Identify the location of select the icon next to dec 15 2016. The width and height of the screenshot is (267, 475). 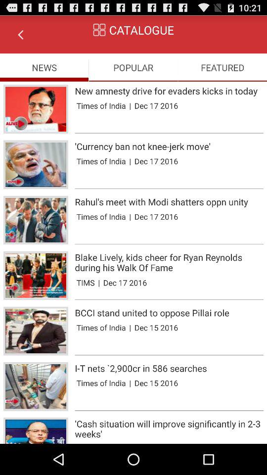
(130, 383).